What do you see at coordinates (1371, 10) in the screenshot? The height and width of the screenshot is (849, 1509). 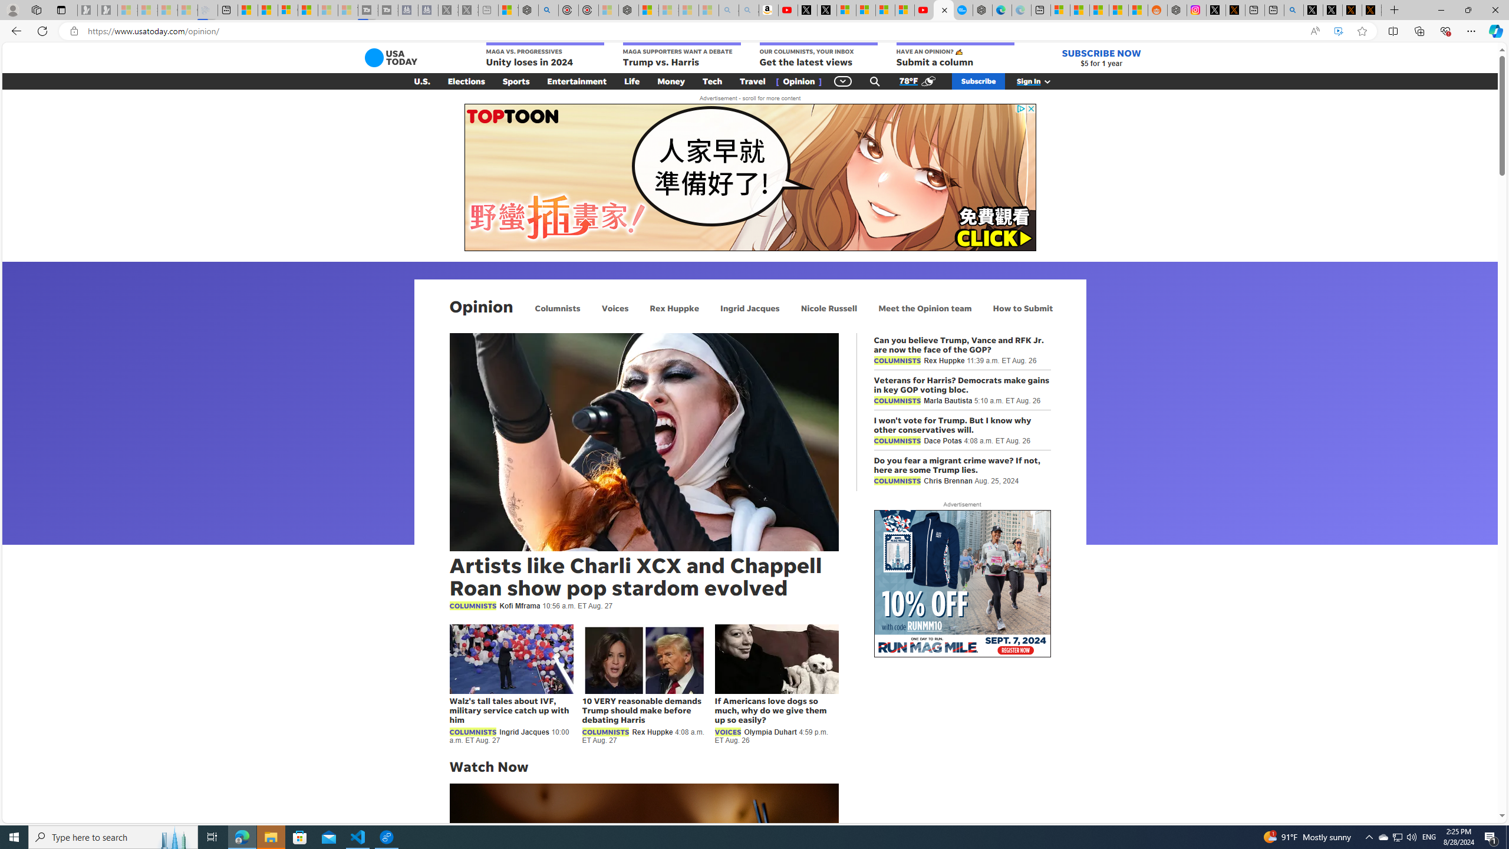 I see `X Privacy Policy` at bounding box center [1371, 10].